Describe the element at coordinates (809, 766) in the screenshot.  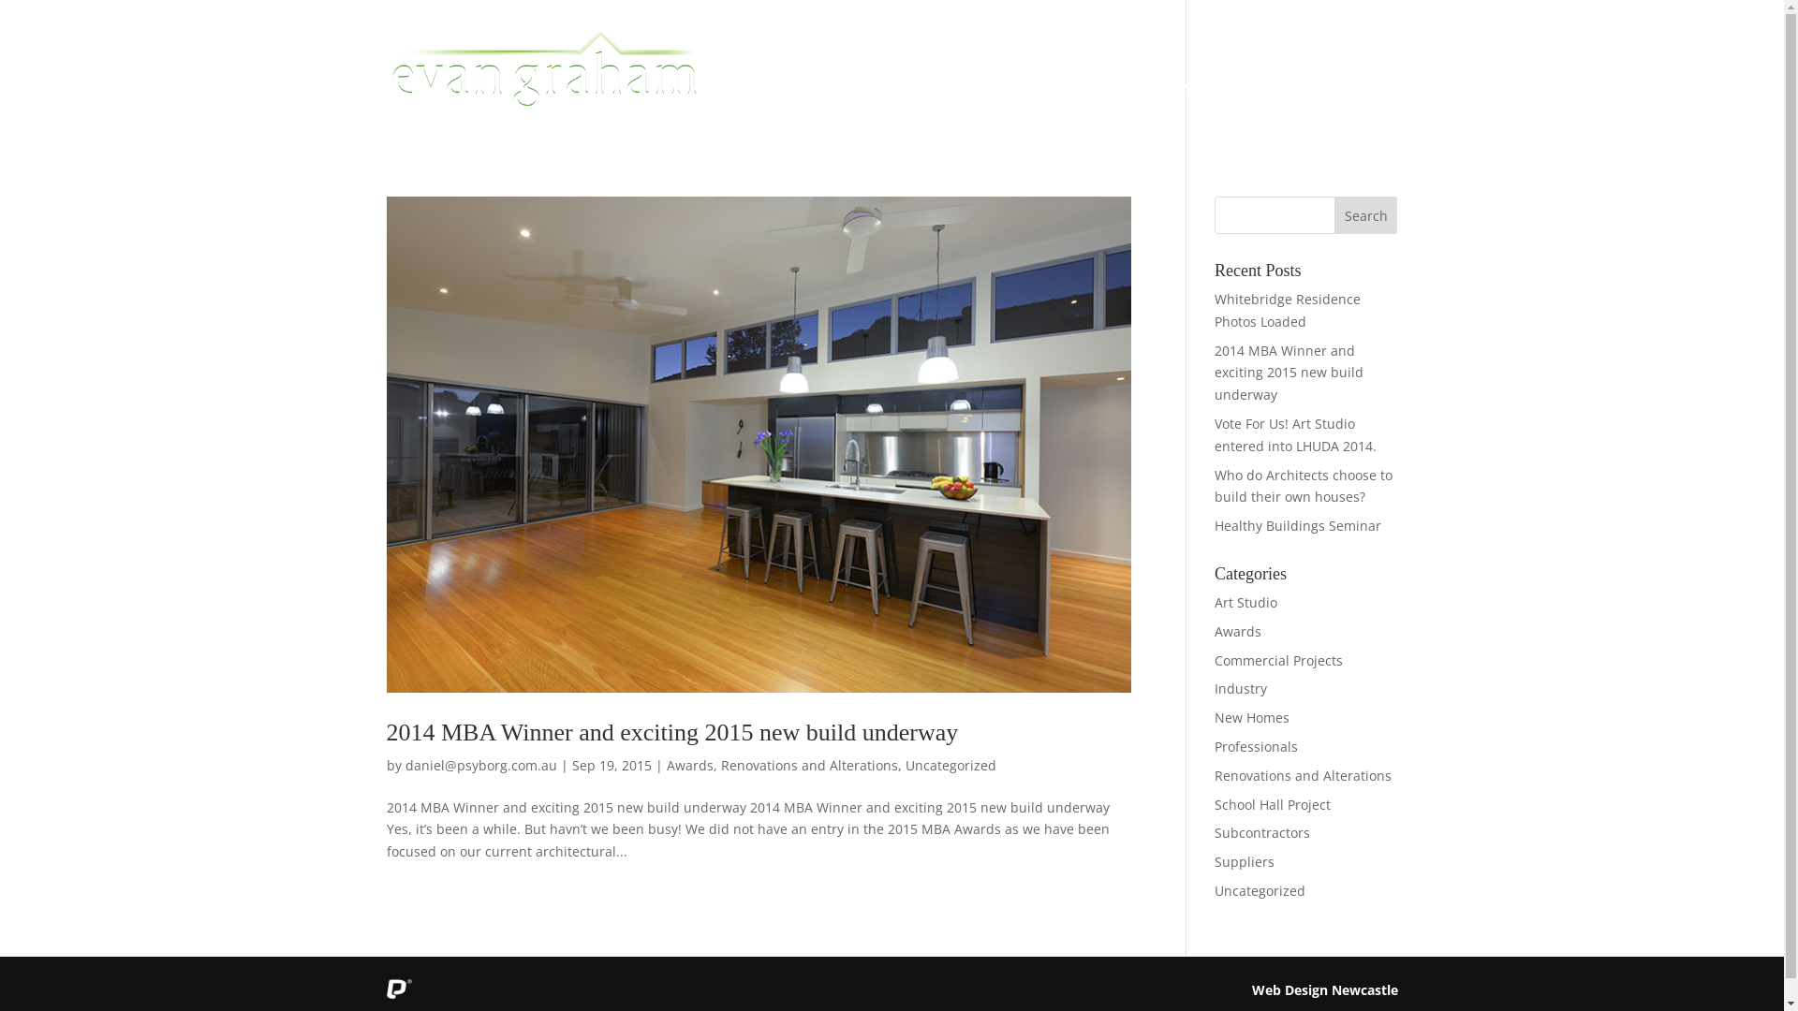
I see `Renovations and Alterations` at that location.